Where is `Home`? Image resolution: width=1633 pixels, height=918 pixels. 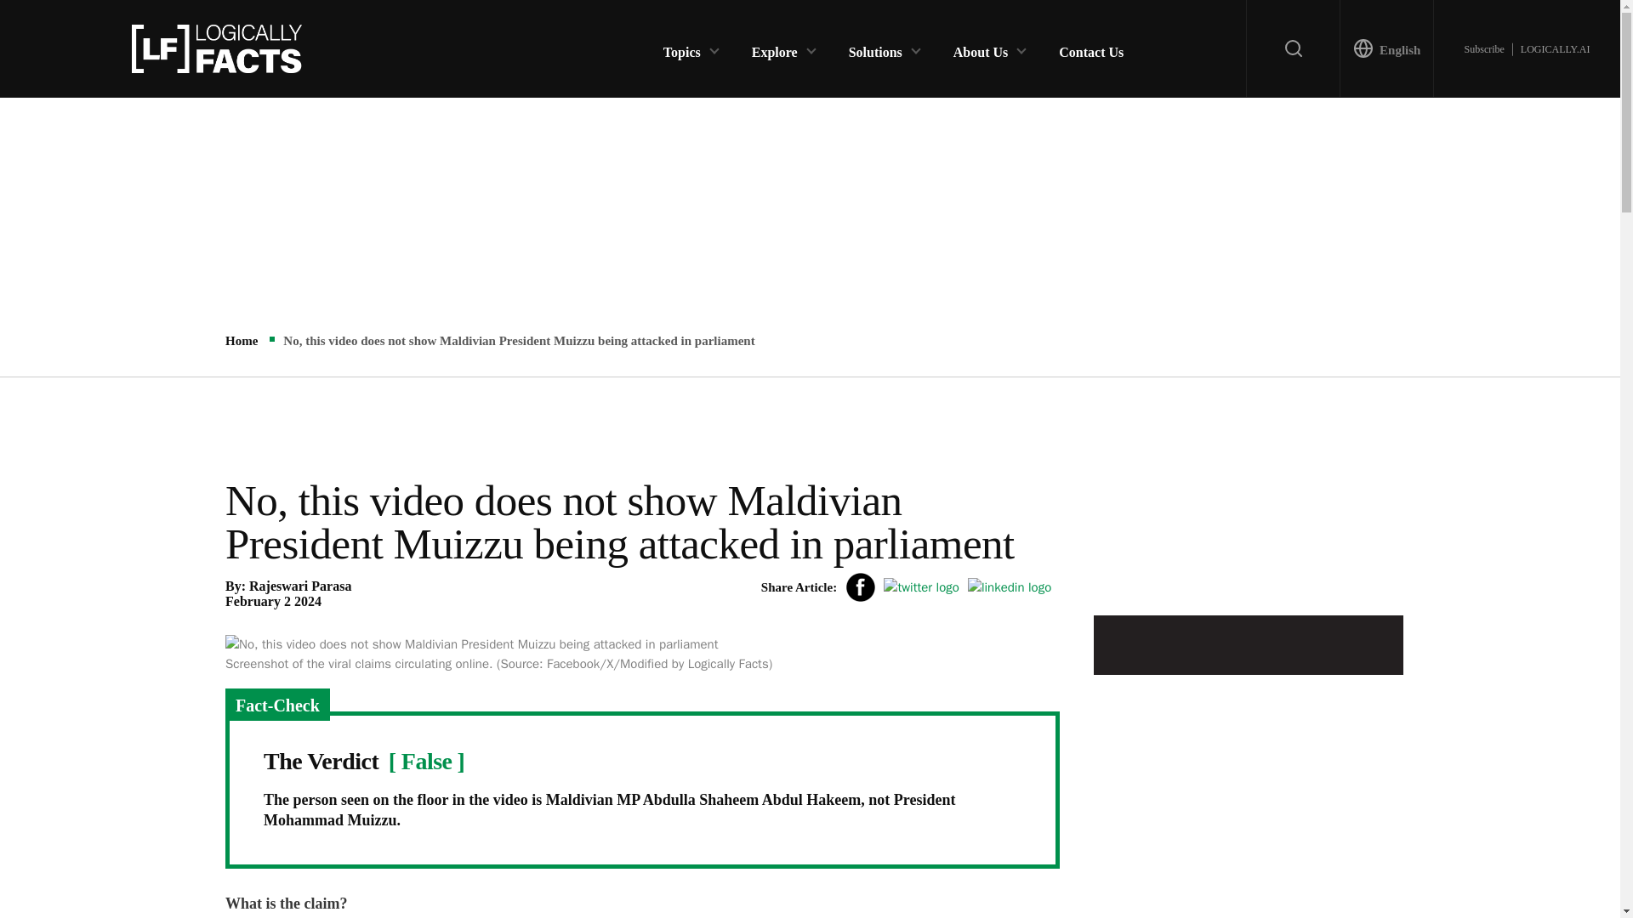
Home is located at coordinates (242, 341).